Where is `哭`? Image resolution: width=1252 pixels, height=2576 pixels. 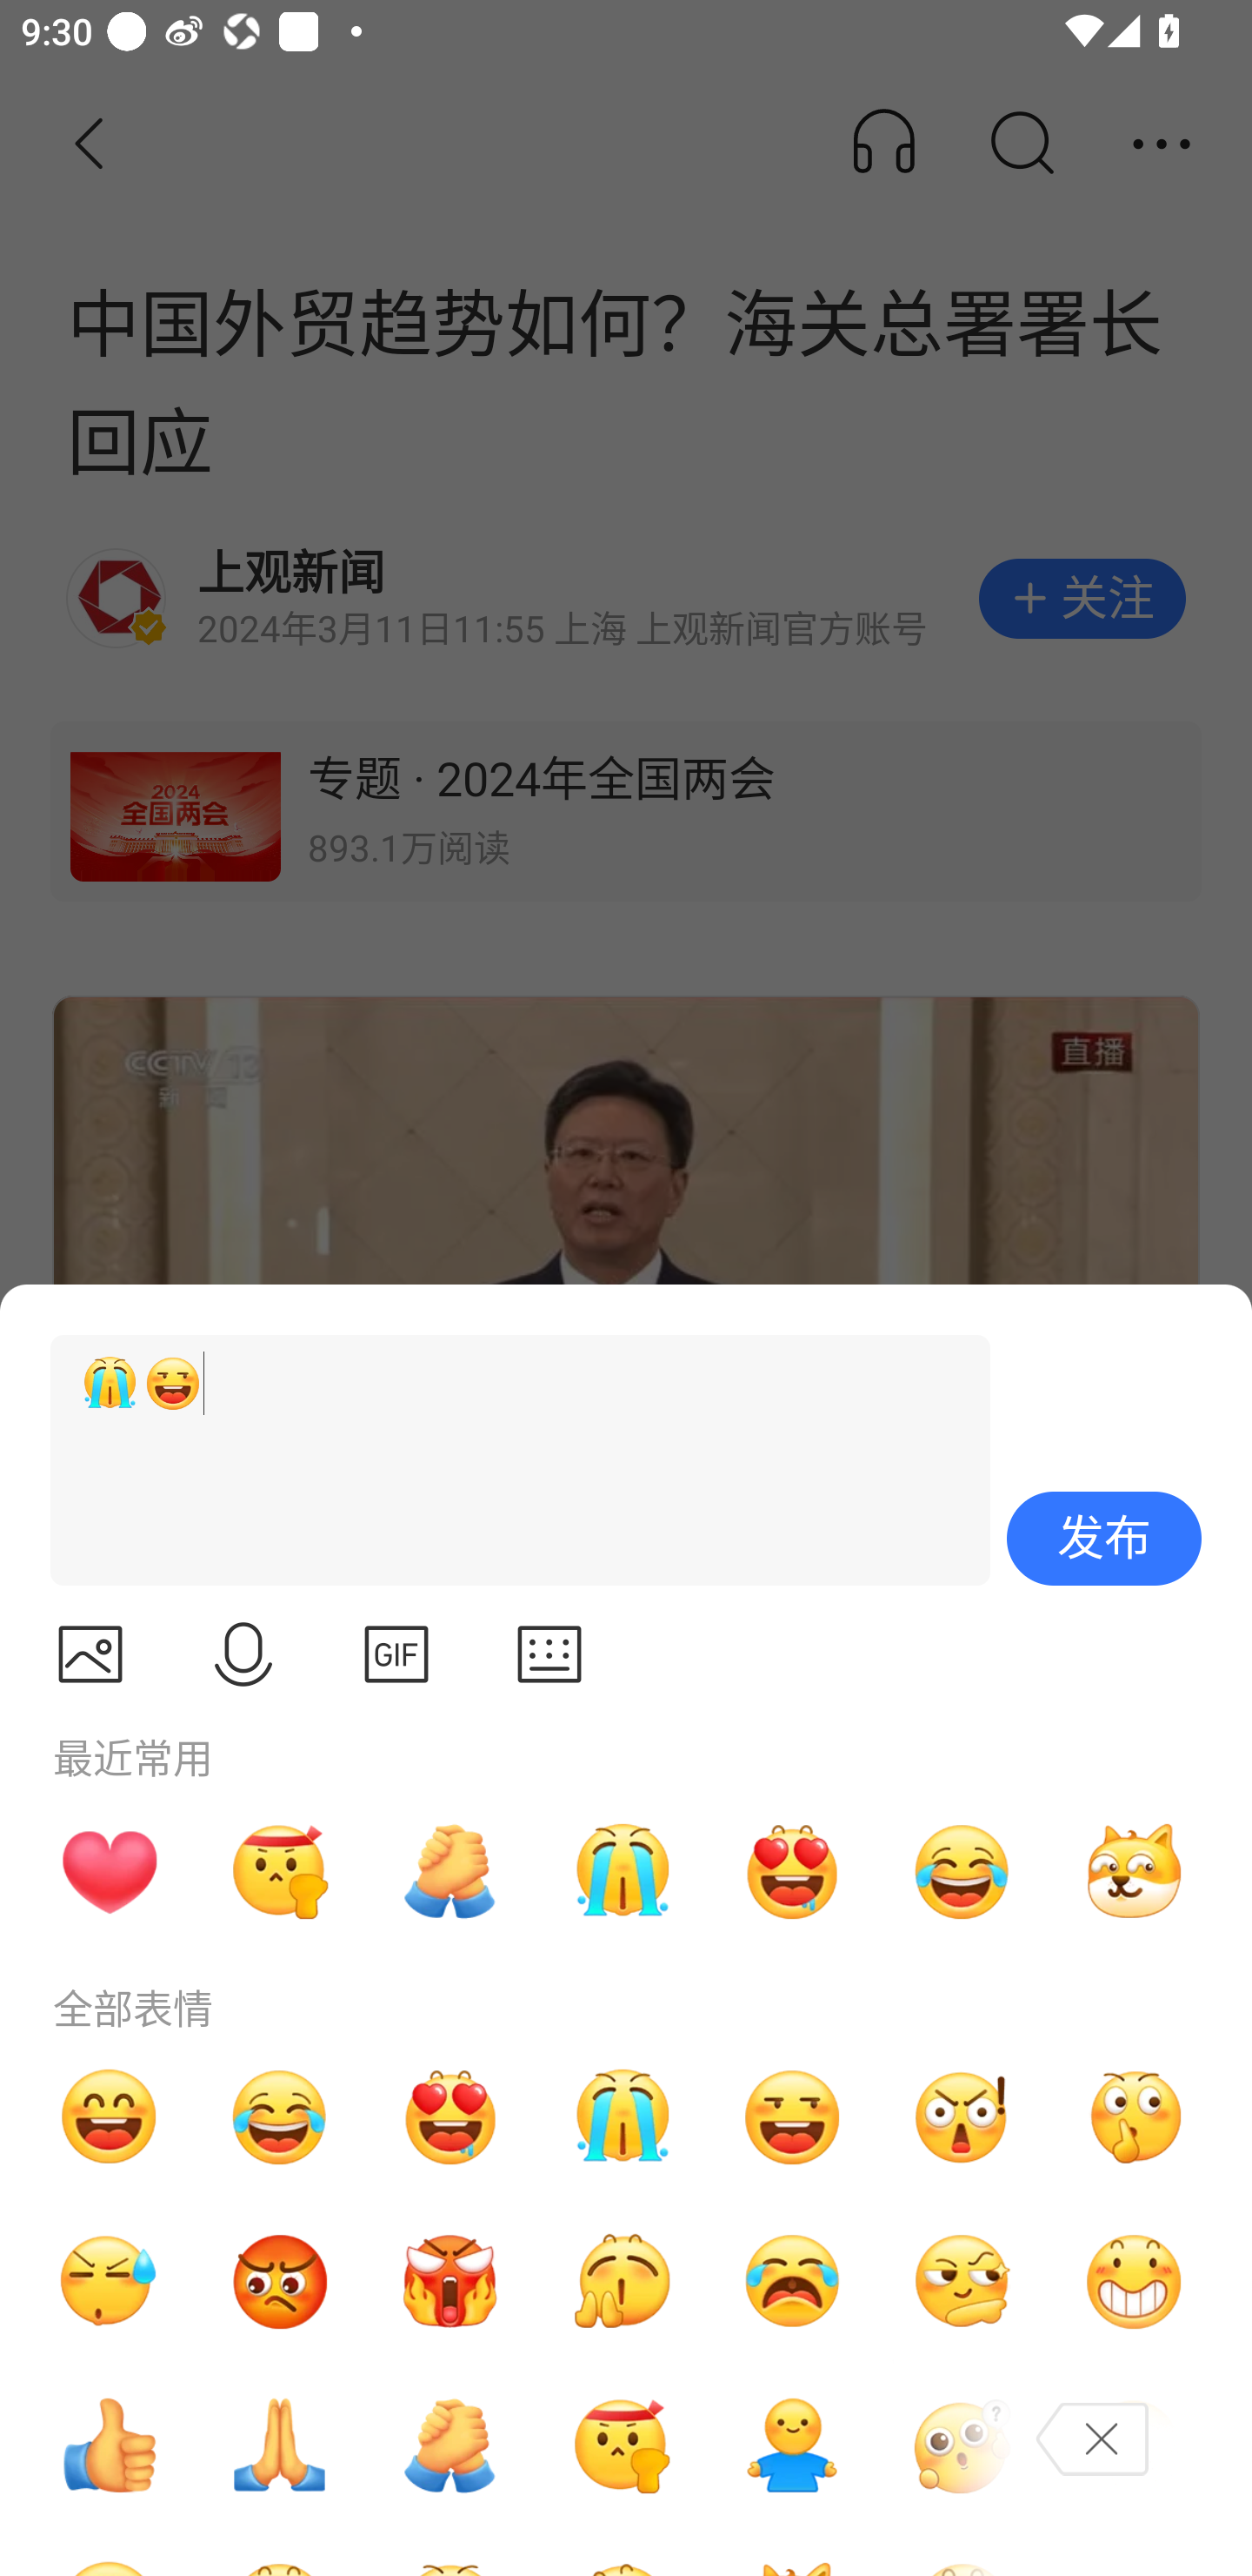 哭 is located at coordinates (621, 1871).